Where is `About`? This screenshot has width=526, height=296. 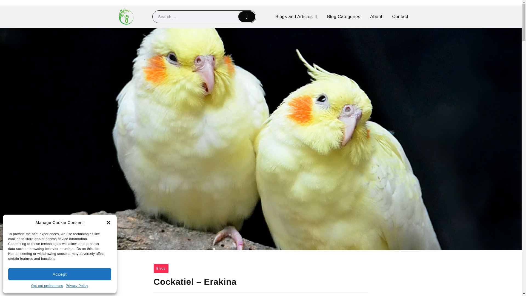 About is located at coordinates (376, 16).